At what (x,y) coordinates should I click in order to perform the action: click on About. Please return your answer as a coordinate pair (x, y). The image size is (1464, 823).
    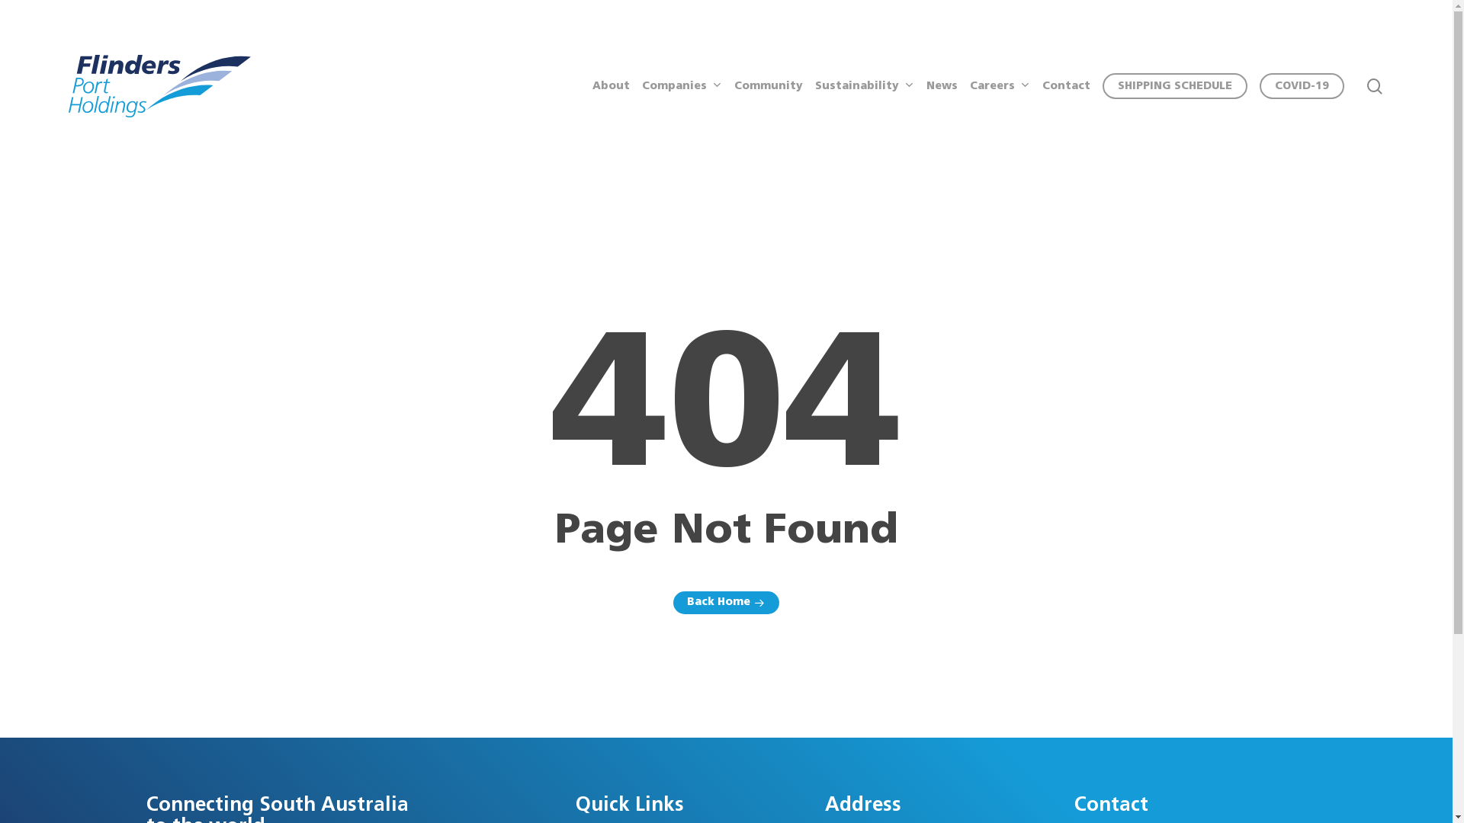
    Looking at the image, I should click on (612, 86).